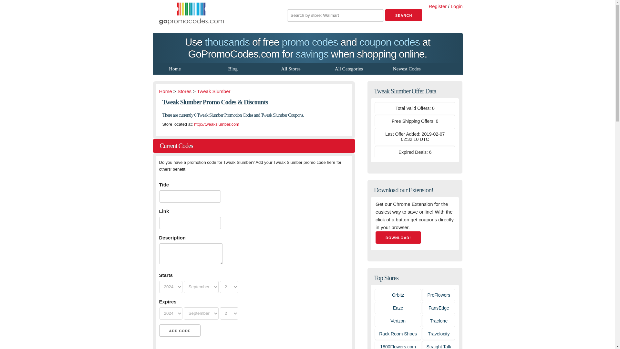 This screenshot has height=349, width=620. I want to click on Rack Room Shoes, so click(398, 333).